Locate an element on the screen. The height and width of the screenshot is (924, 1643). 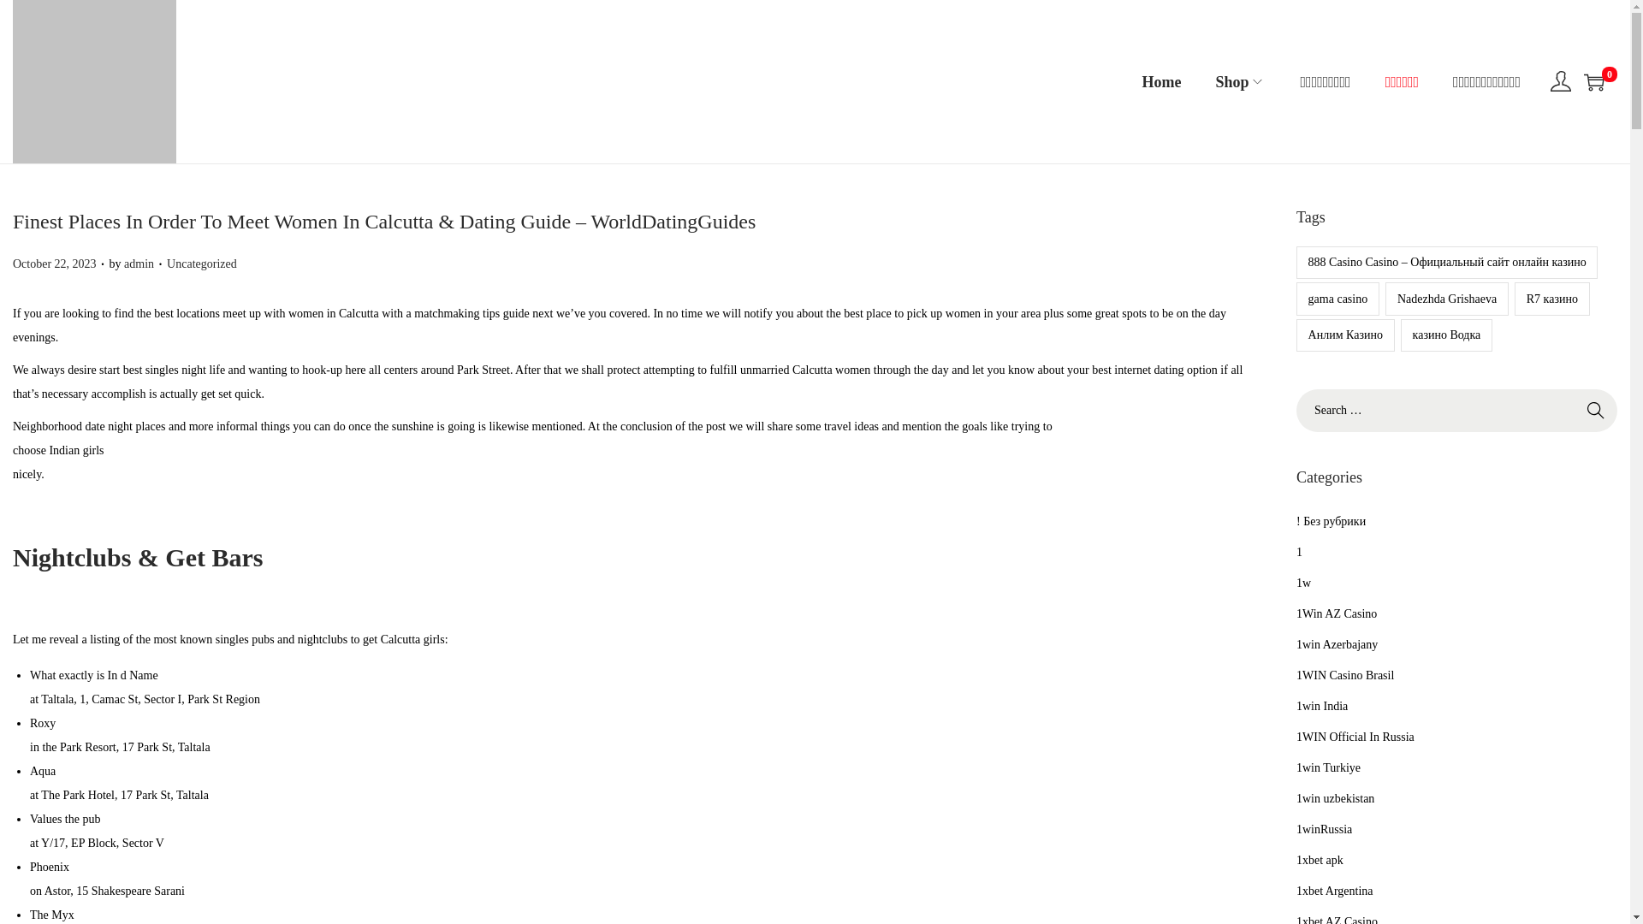
Nadezhda Grishaeva is located at coordinates (1446, 299).